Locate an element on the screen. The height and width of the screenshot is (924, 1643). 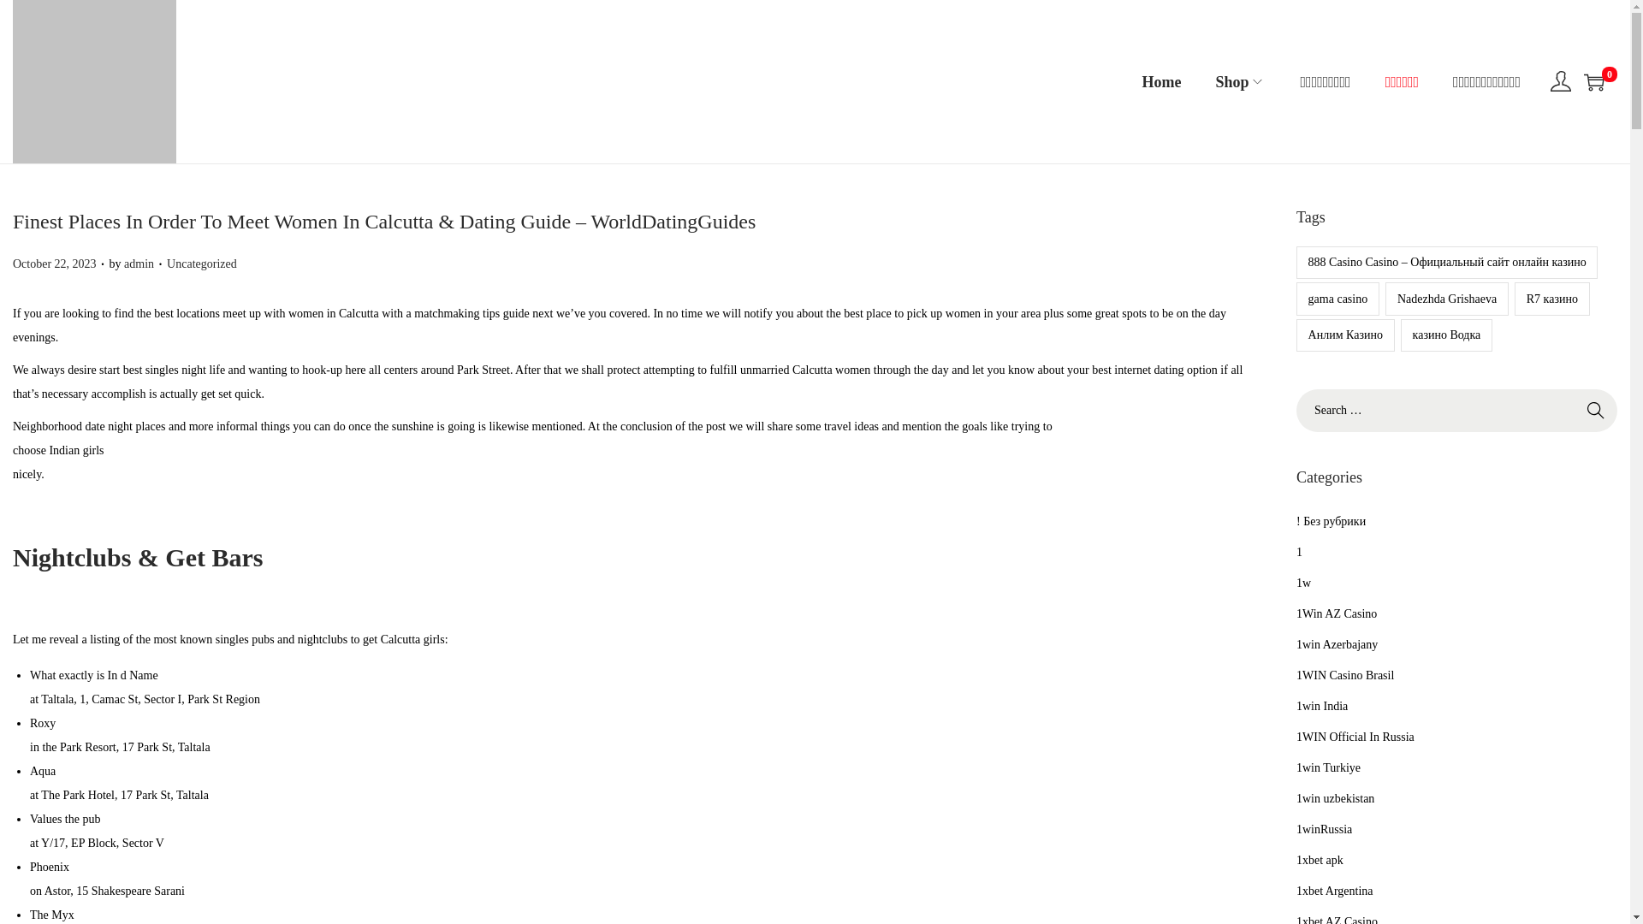
Nadezhda Grishaeva is located at coordinates (1446, 299).